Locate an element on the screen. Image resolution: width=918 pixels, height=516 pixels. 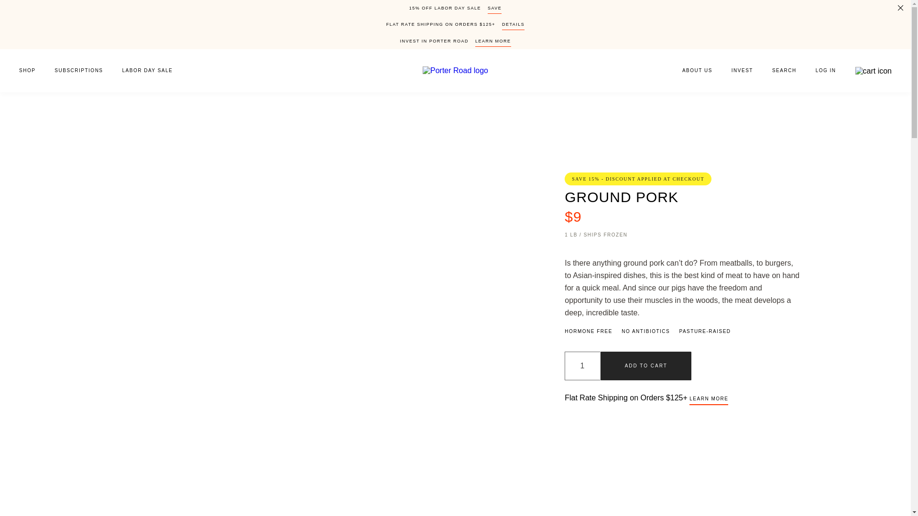
SUBSCRIPTIONS is located at coordinates (78, 71).